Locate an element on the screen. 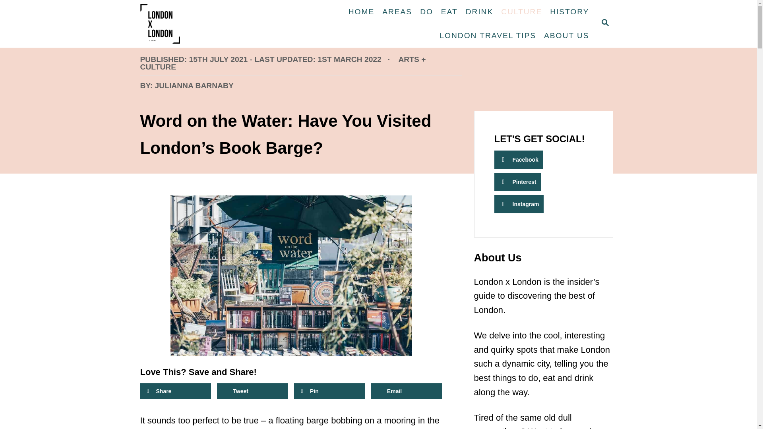 The image size is (763, 429). London x London is located at coordinates (192, 24).